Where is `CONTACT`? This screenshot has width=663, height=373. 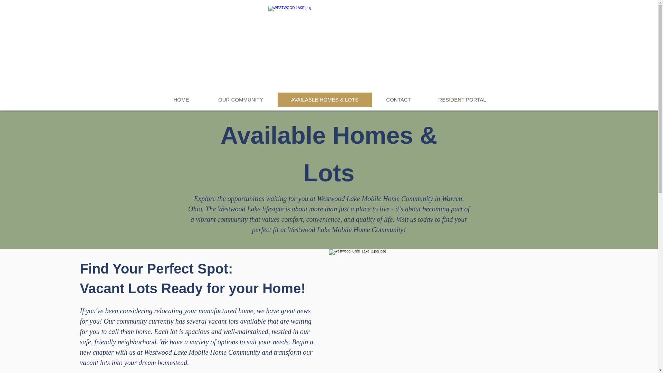
CONTACT is located at coordinates (398, 99).